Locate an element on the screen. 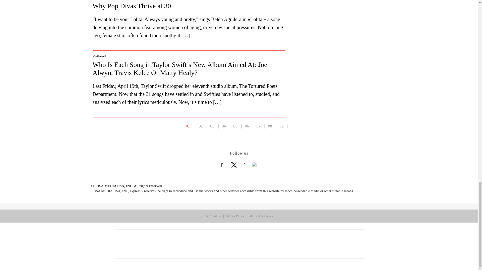 The width and height of the screenshot is (482, 271). Ir a la web de ADN is located at coordinates (310, 236).